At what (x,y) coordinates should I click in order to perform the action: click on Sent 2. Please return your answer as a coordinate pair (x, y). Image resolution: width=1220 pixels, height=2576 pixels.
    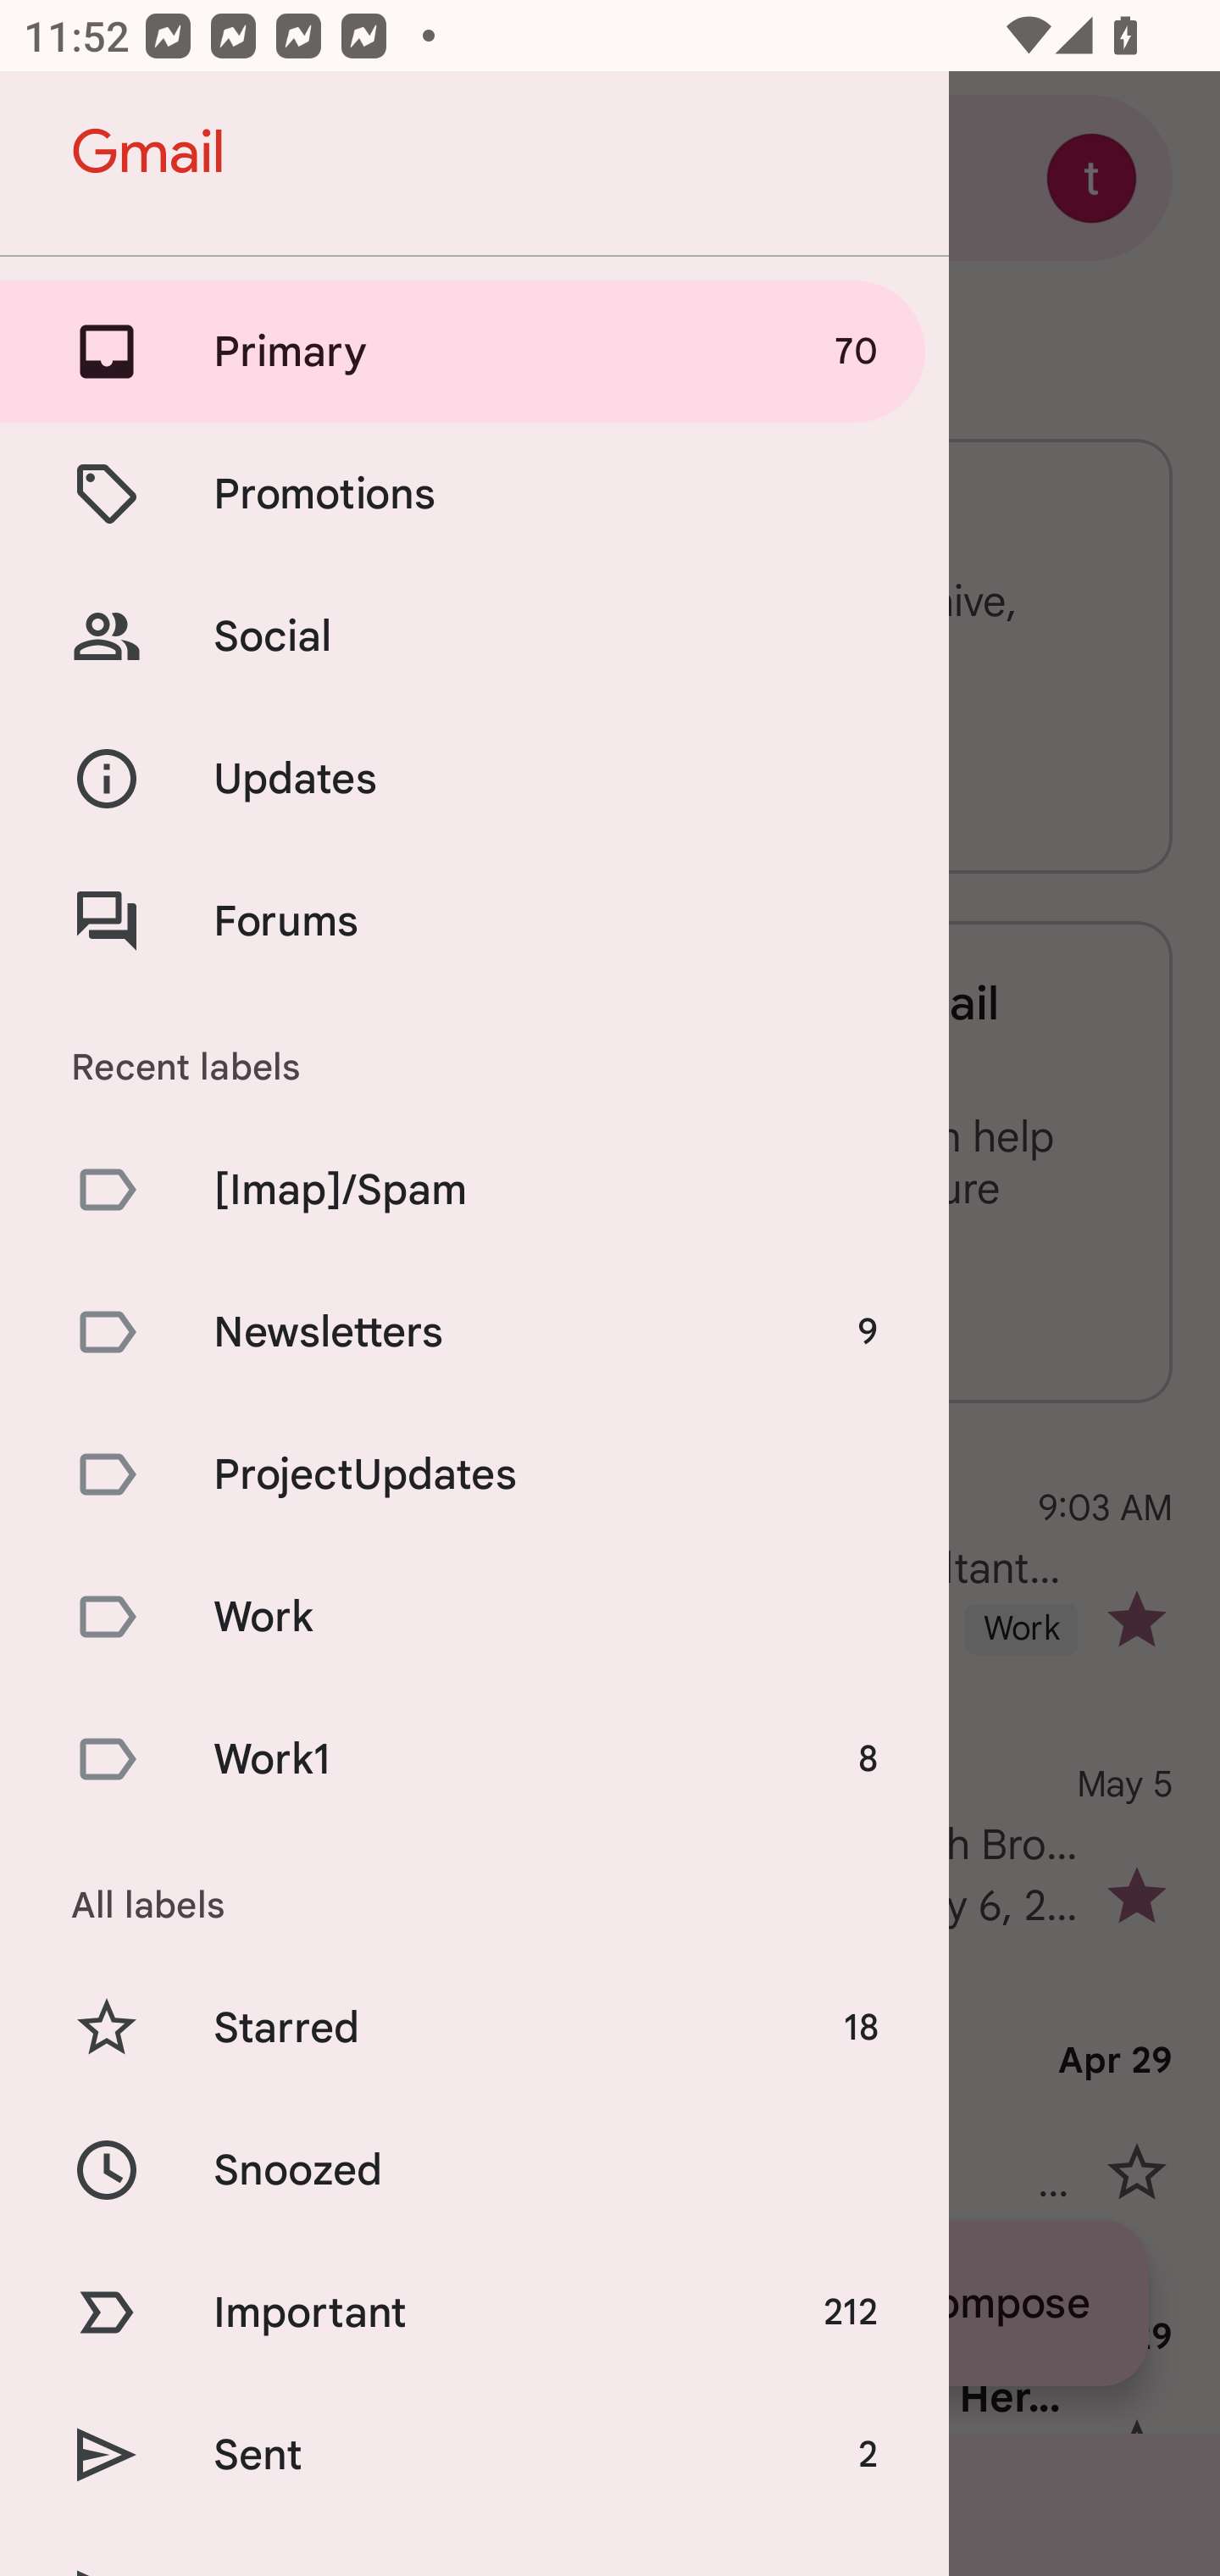
    Looking at the image, I should click on (474, 2455).